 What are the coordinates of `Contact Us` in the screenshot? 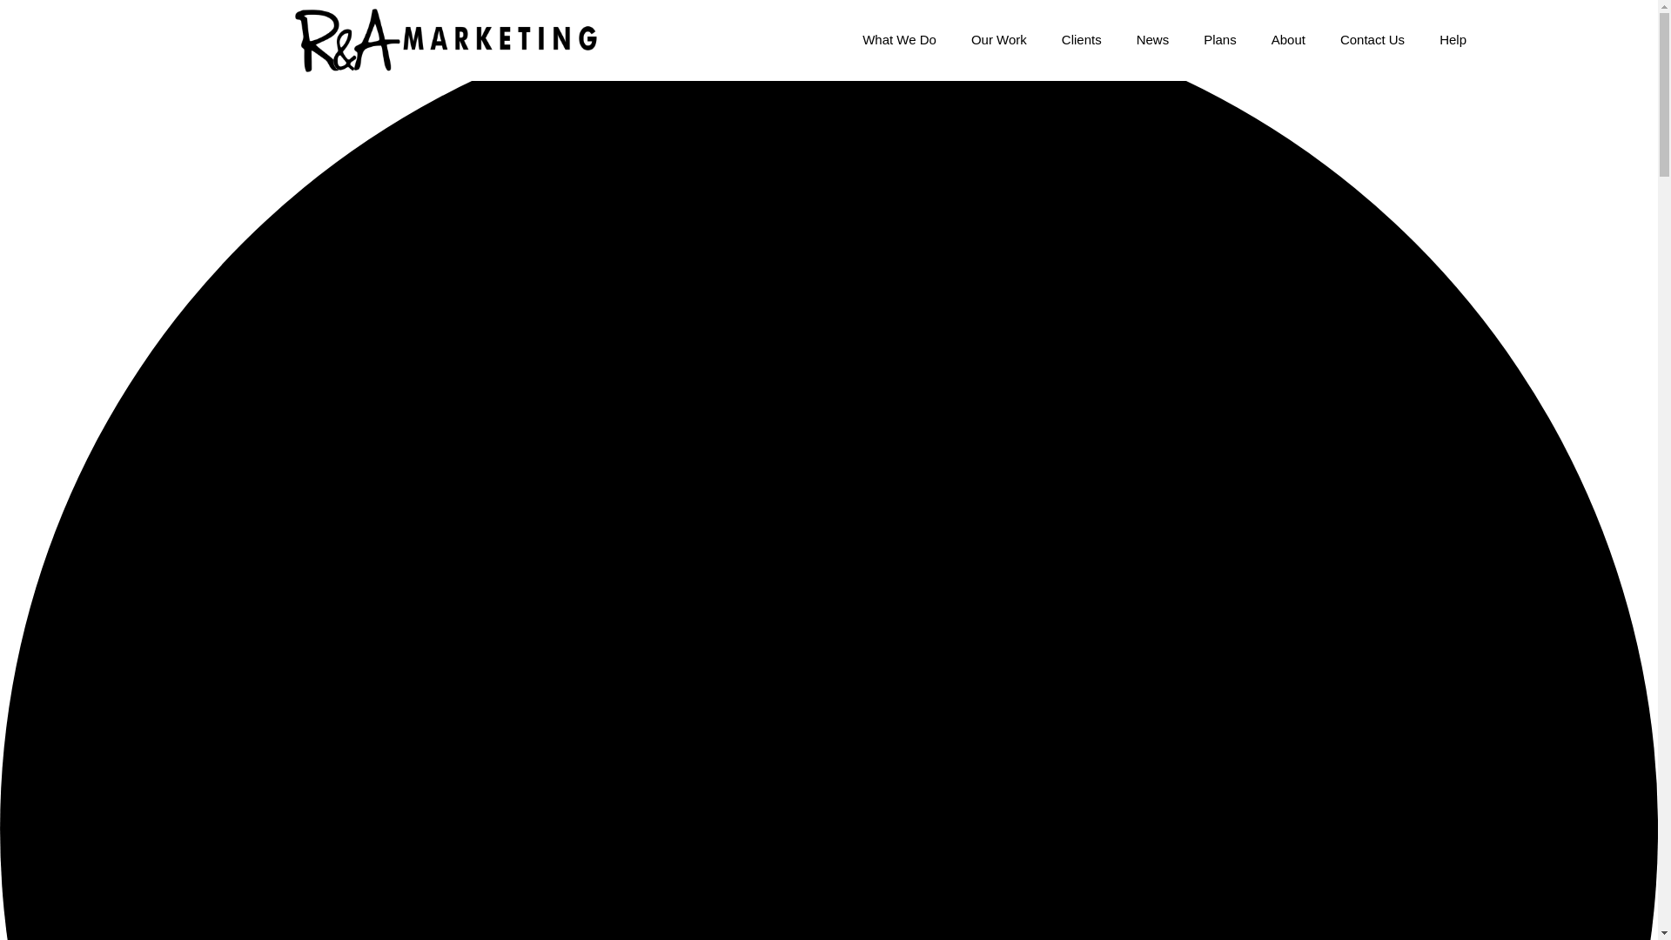 It's located at (1372, 40).